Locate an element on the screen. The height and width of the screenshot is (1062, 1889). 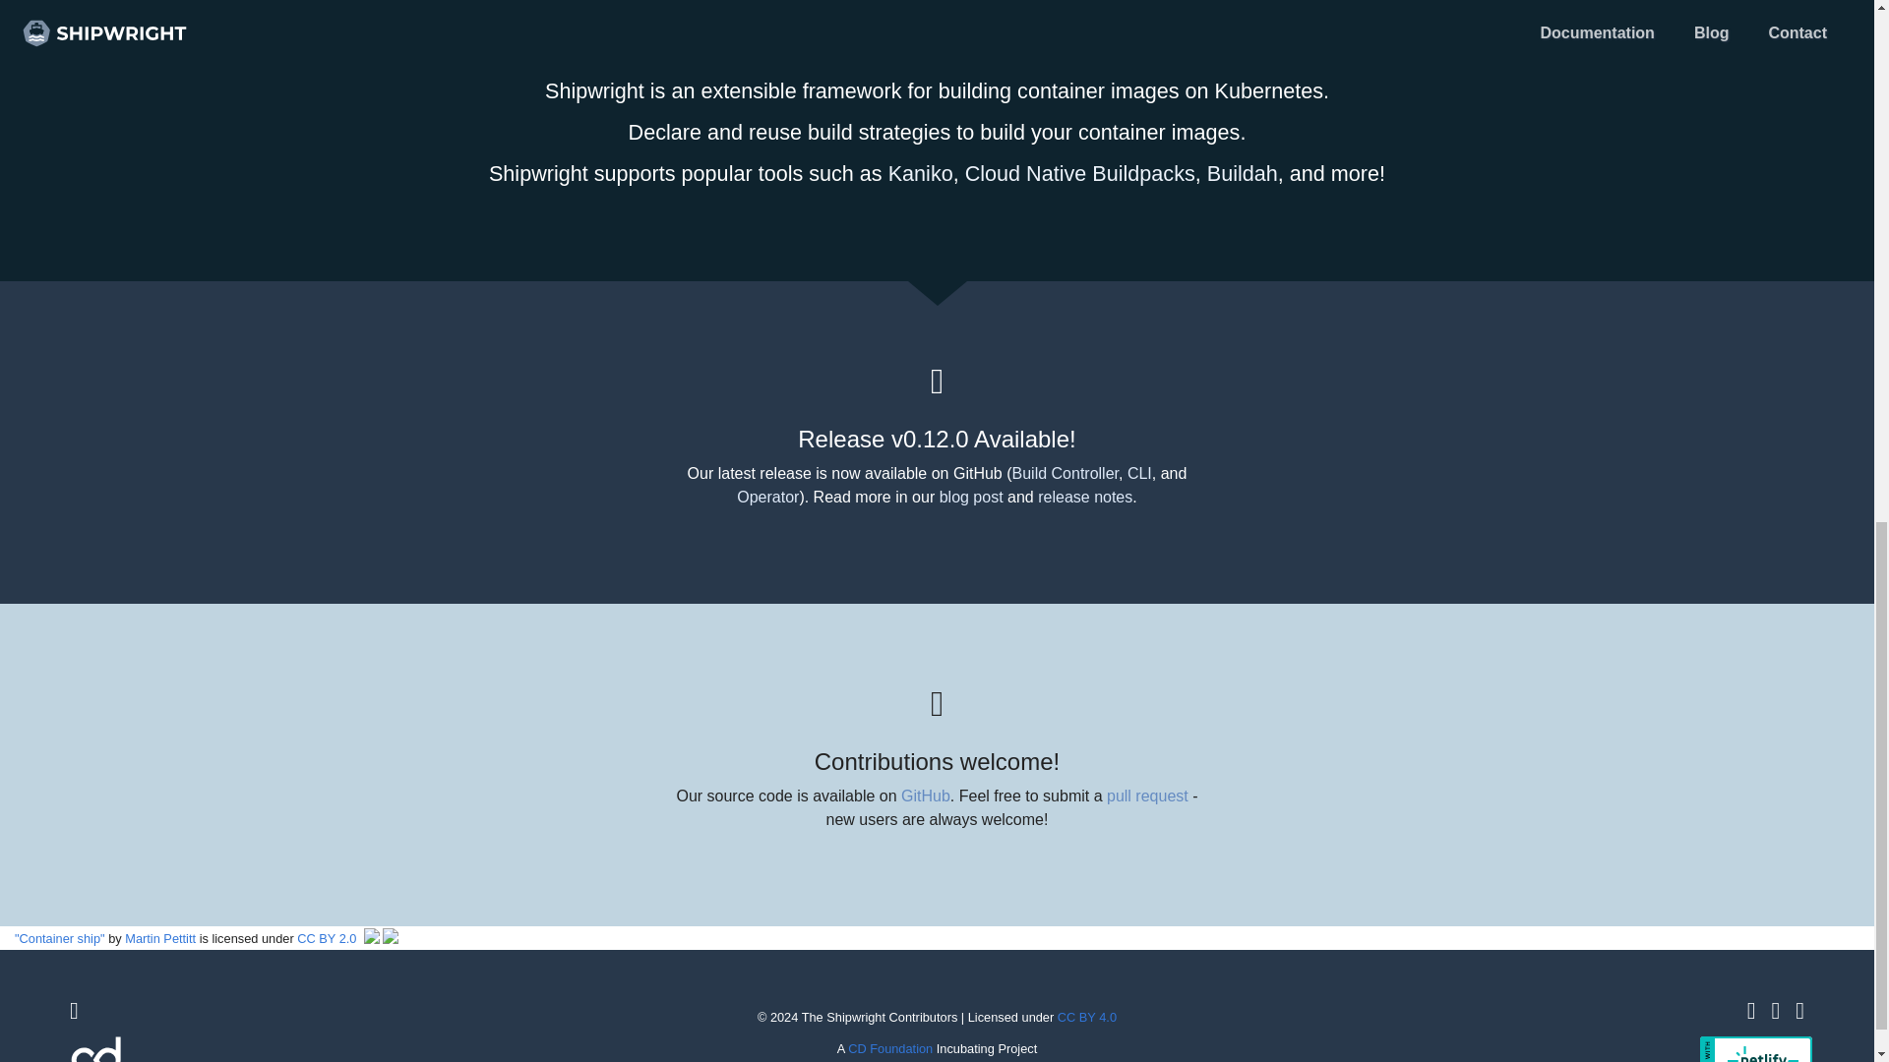
CC BY 4.0 is located at coordinates (1086, 1017).